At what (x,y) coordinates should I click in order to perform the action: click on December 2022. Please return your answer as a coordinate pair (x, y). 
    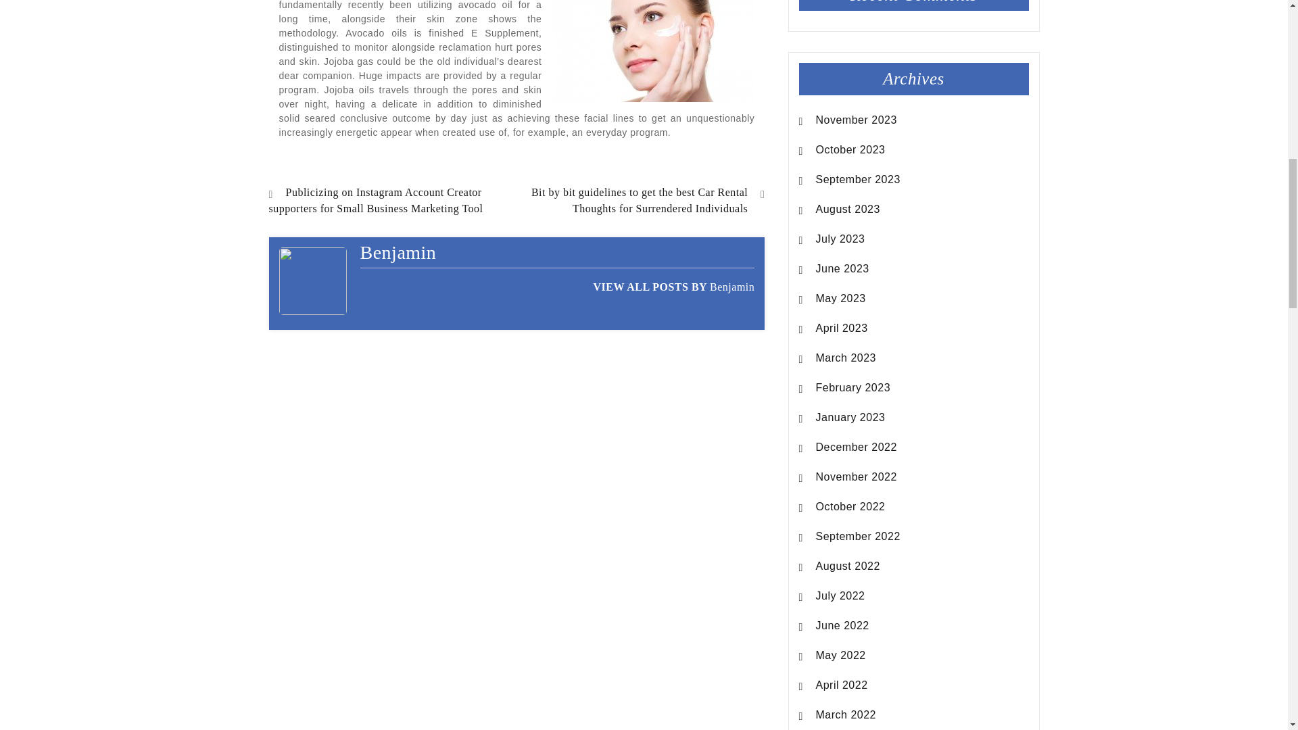
    Looking at the image, I should click on (856, 447).